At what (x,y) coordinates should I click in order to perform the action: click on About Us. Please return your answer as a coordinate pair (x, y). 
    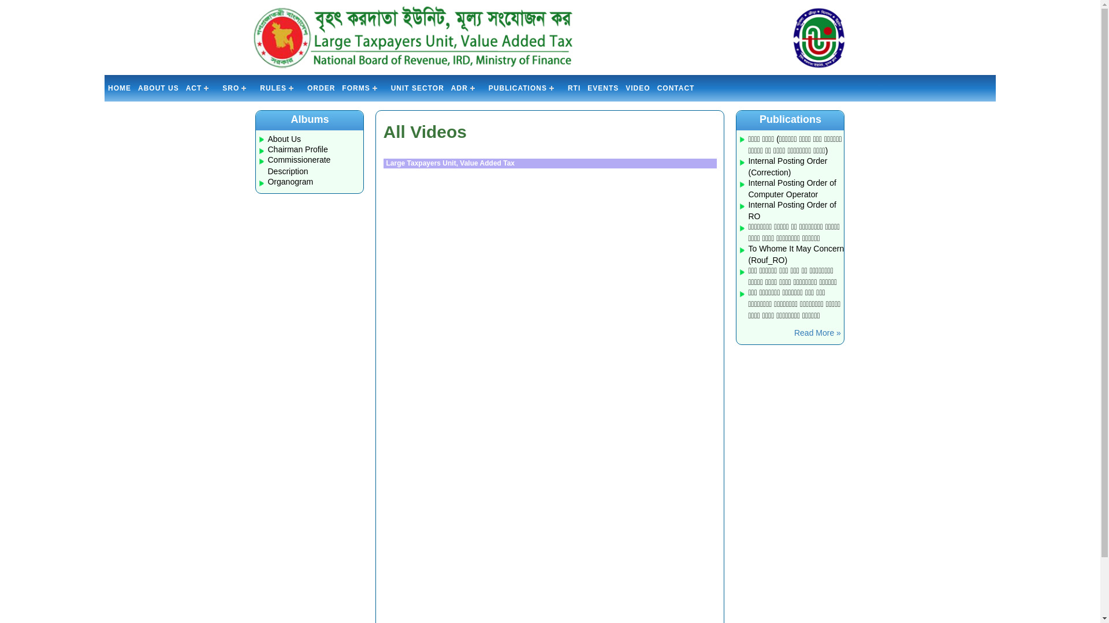
    Looking at the image, I should click on (284, 139).